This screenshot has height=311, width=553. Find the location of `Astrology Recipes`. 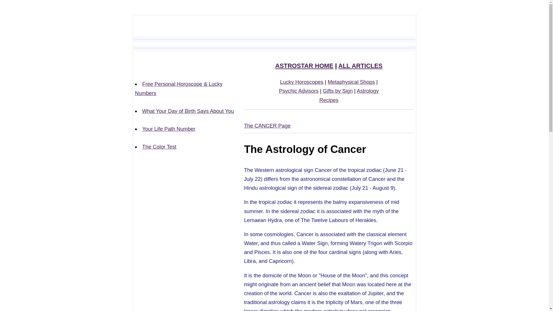

Astrology Recipes is located at coordinates (349, 95).